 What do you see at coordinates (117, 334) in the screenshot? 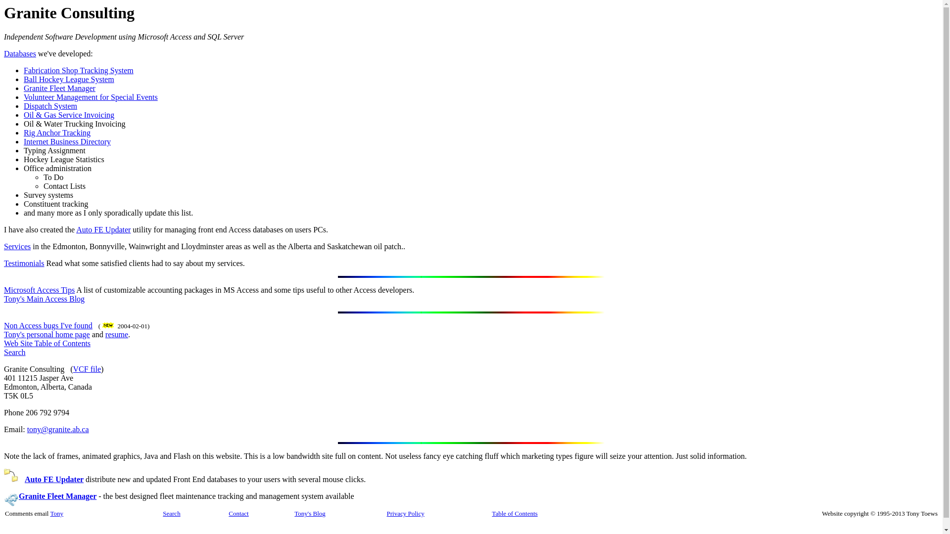
I see `resume` at bounding box center [117, 334].